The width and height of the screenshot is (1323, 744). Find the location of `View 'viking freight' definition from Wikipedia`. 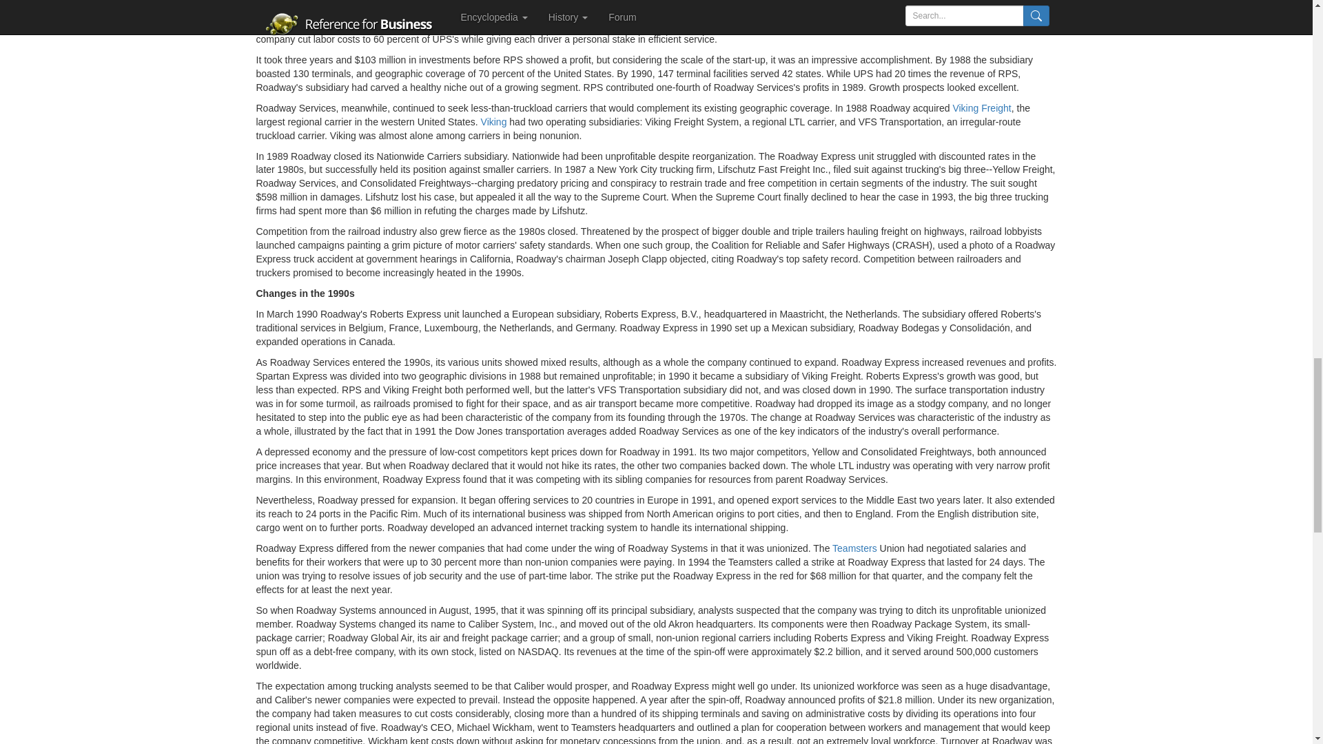

View 'viking freight' definition from Wikipedia is located at coordinates (981, 108).